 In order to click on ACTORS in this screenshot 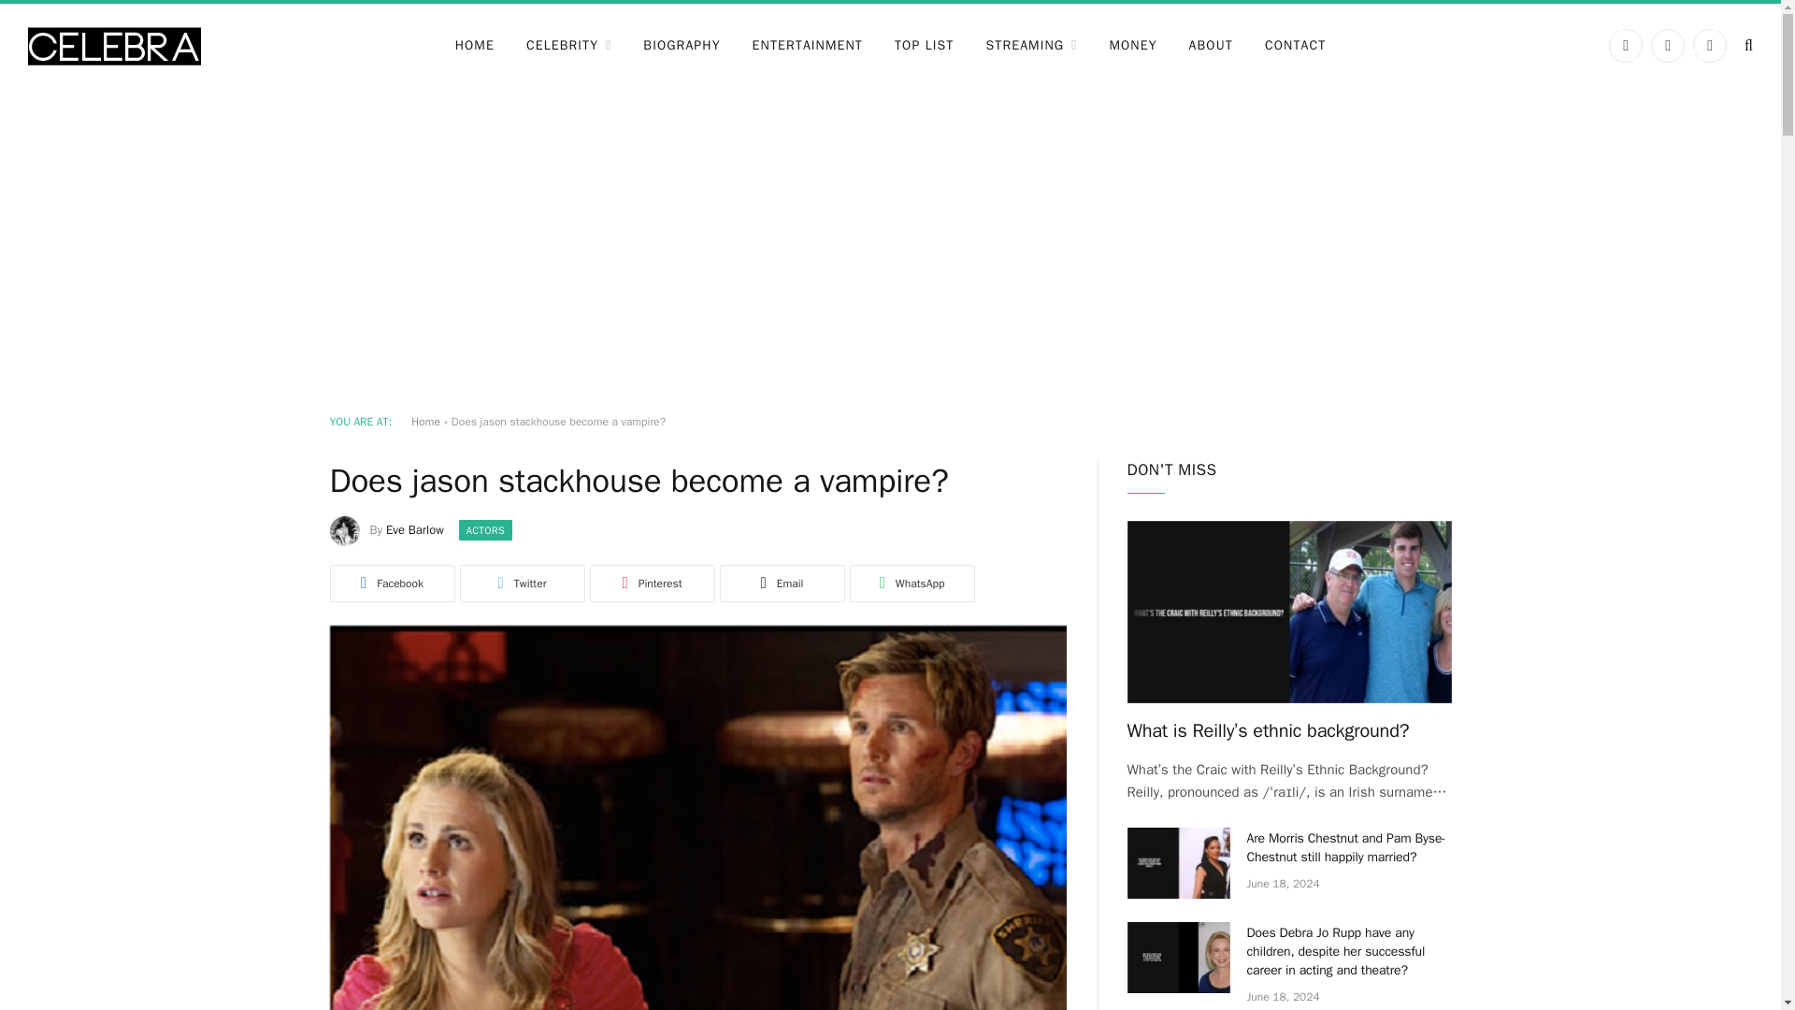, I will do `click(485, 529)`.